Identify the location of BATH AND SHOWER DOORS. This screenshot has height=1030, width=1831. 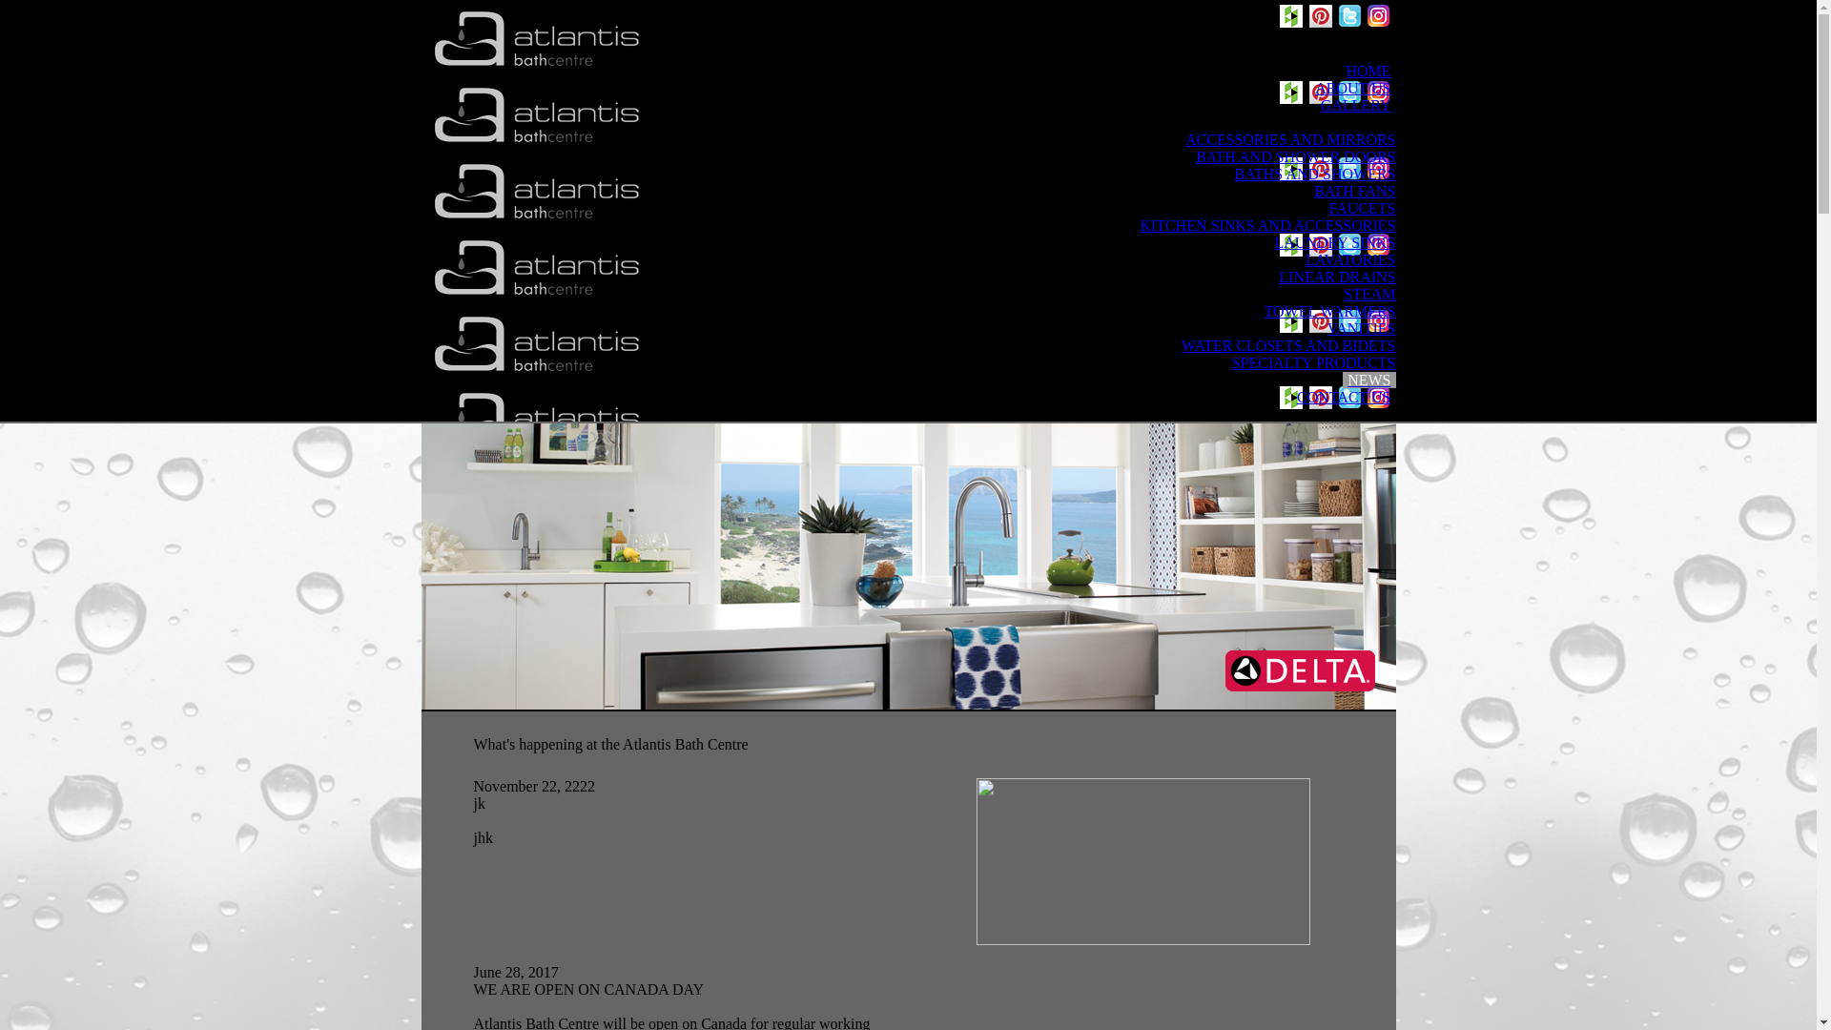
(1295, 156).